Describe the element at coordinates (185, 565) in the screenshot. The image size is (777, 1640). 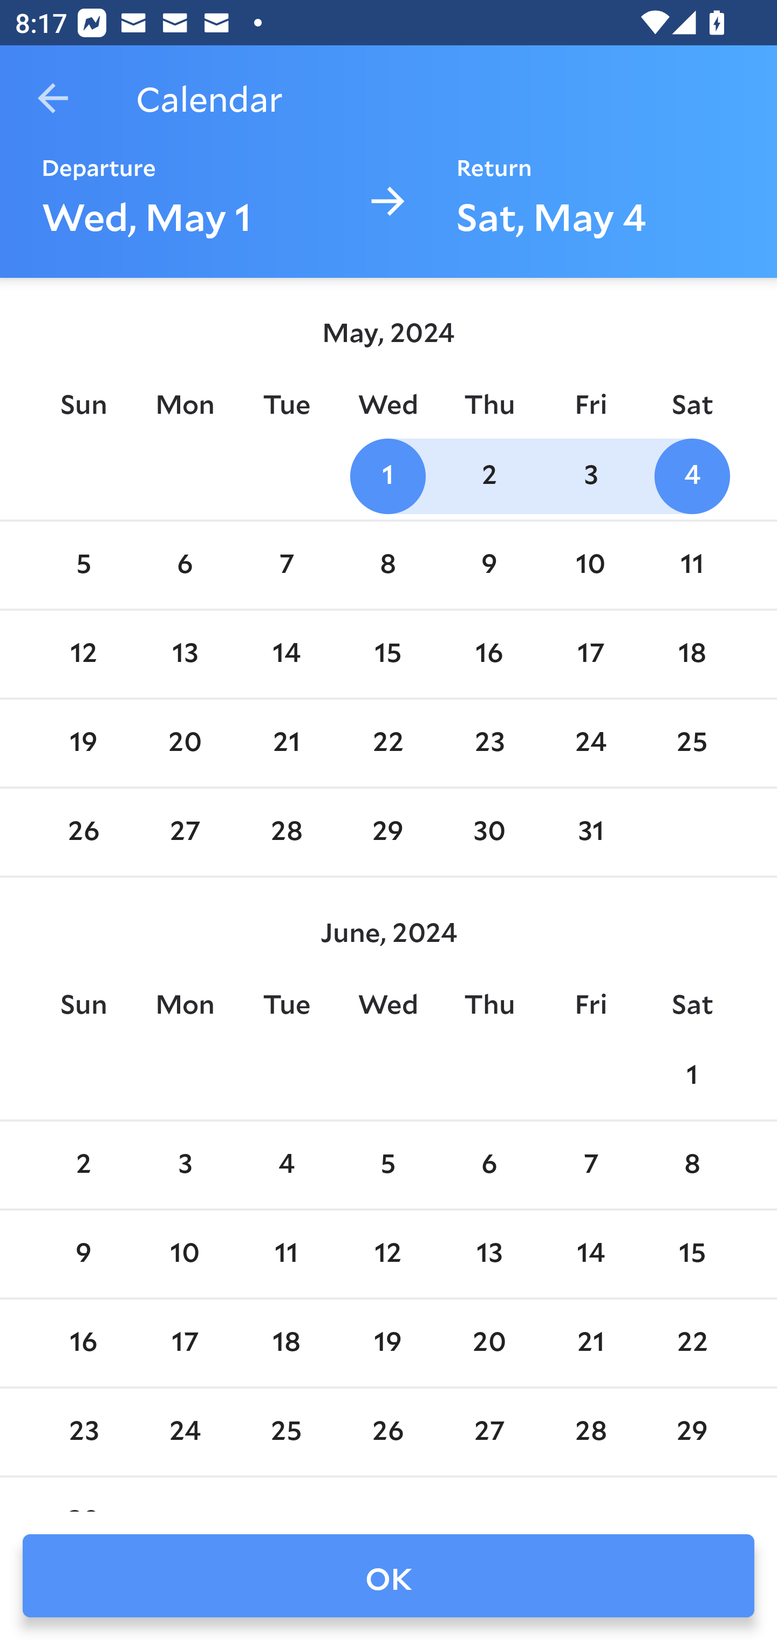
I see `6` at that location.